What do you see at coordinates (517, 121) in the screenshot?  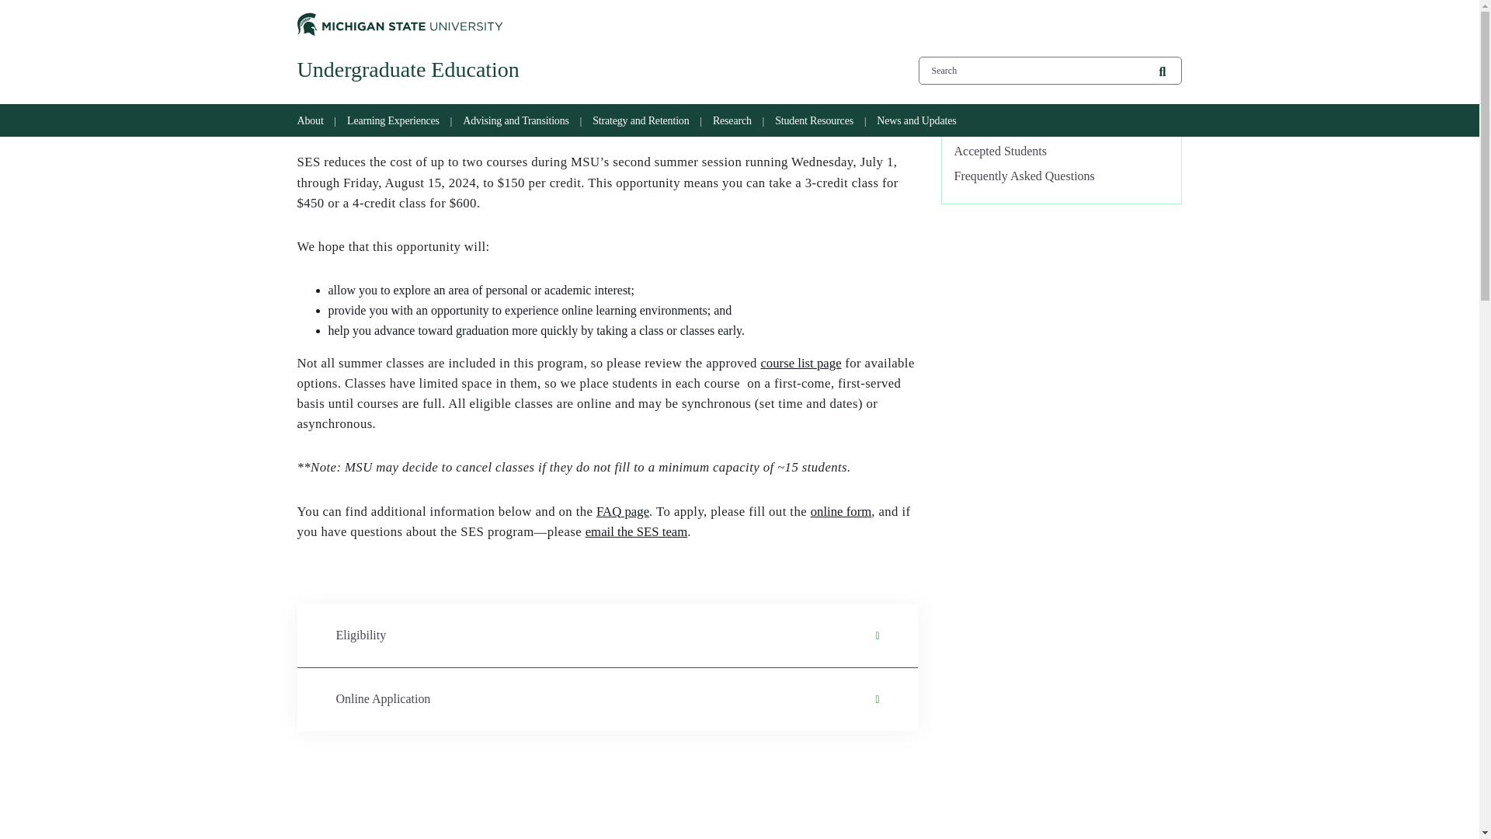 I see `Advising and Transitions` at bounding box center [517, 121].